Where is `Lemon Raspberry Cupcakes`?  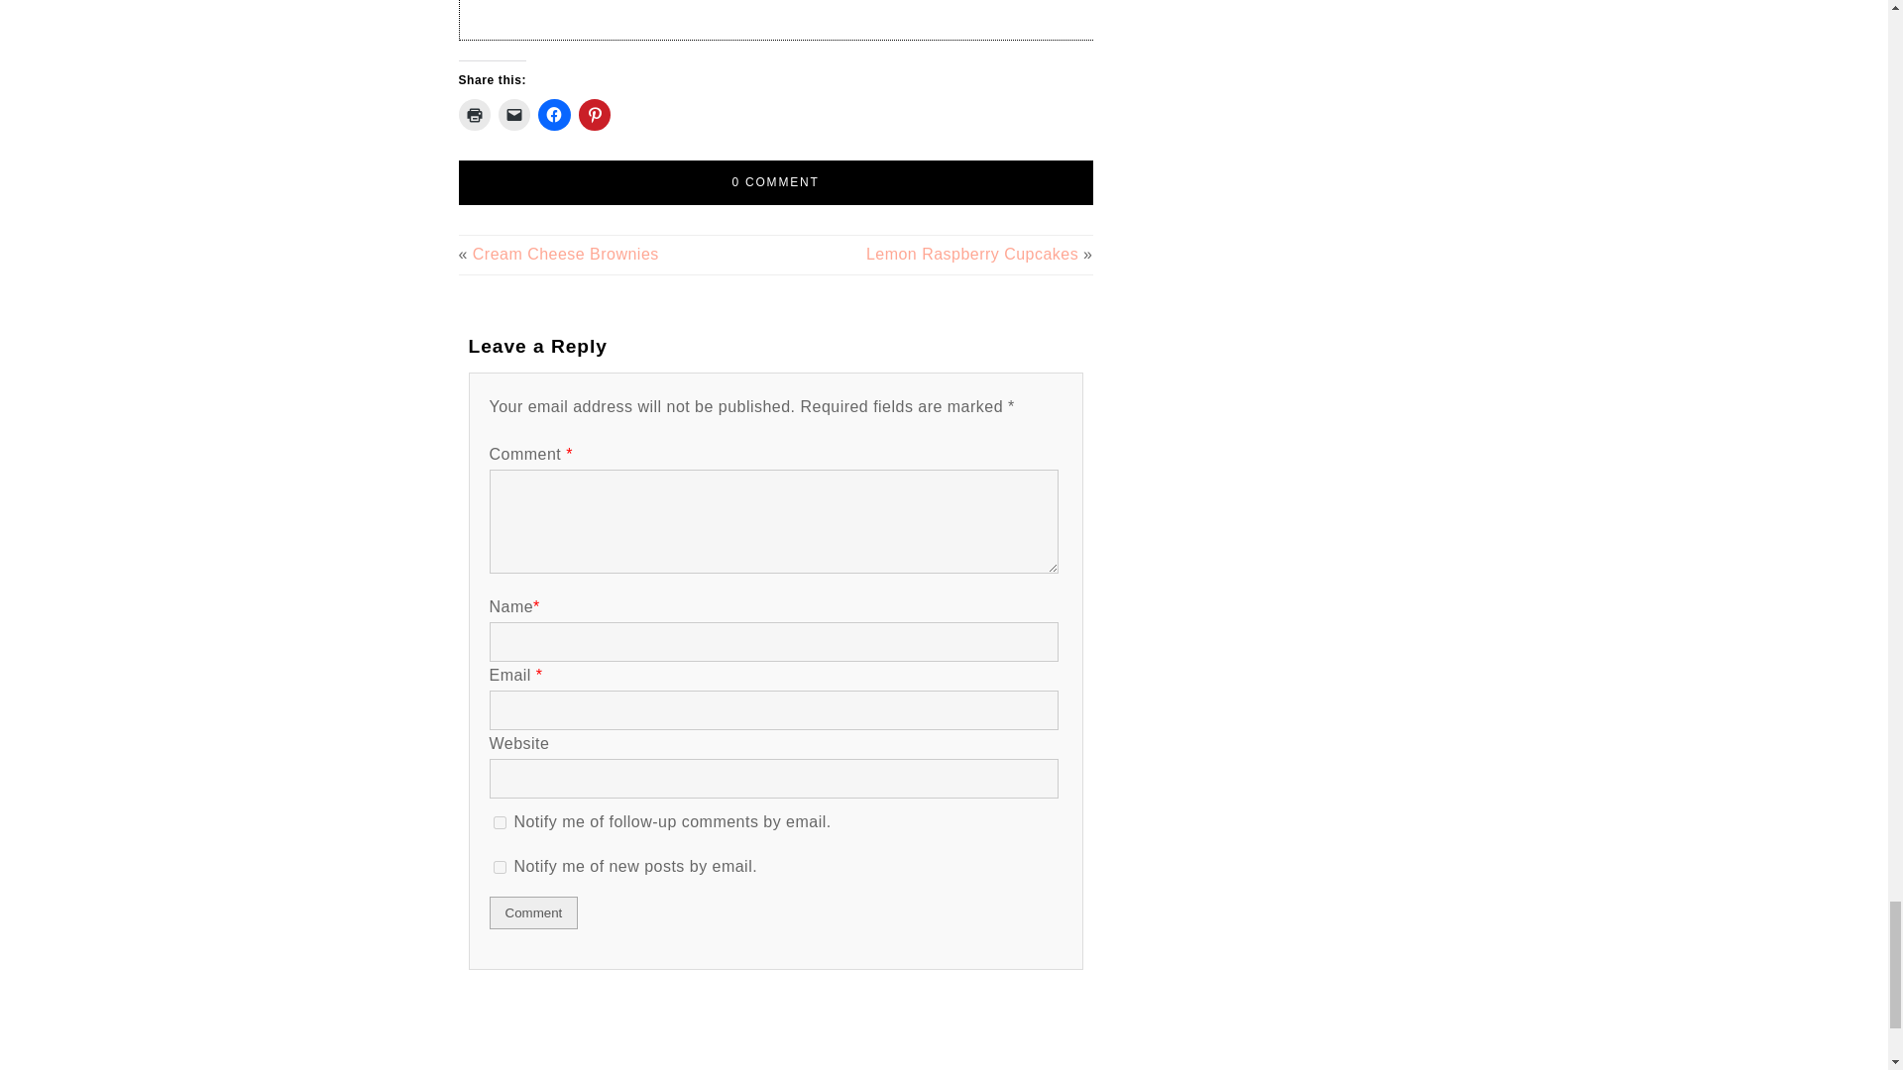 Lemon Raspberry Cupcakes is located at coordinates (971, 254).